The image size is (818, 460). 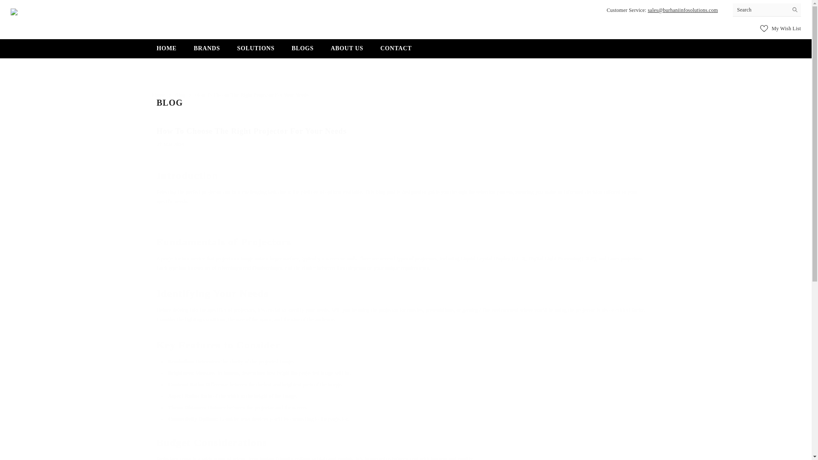 I want to click on Home, so click(x=158, y=95).